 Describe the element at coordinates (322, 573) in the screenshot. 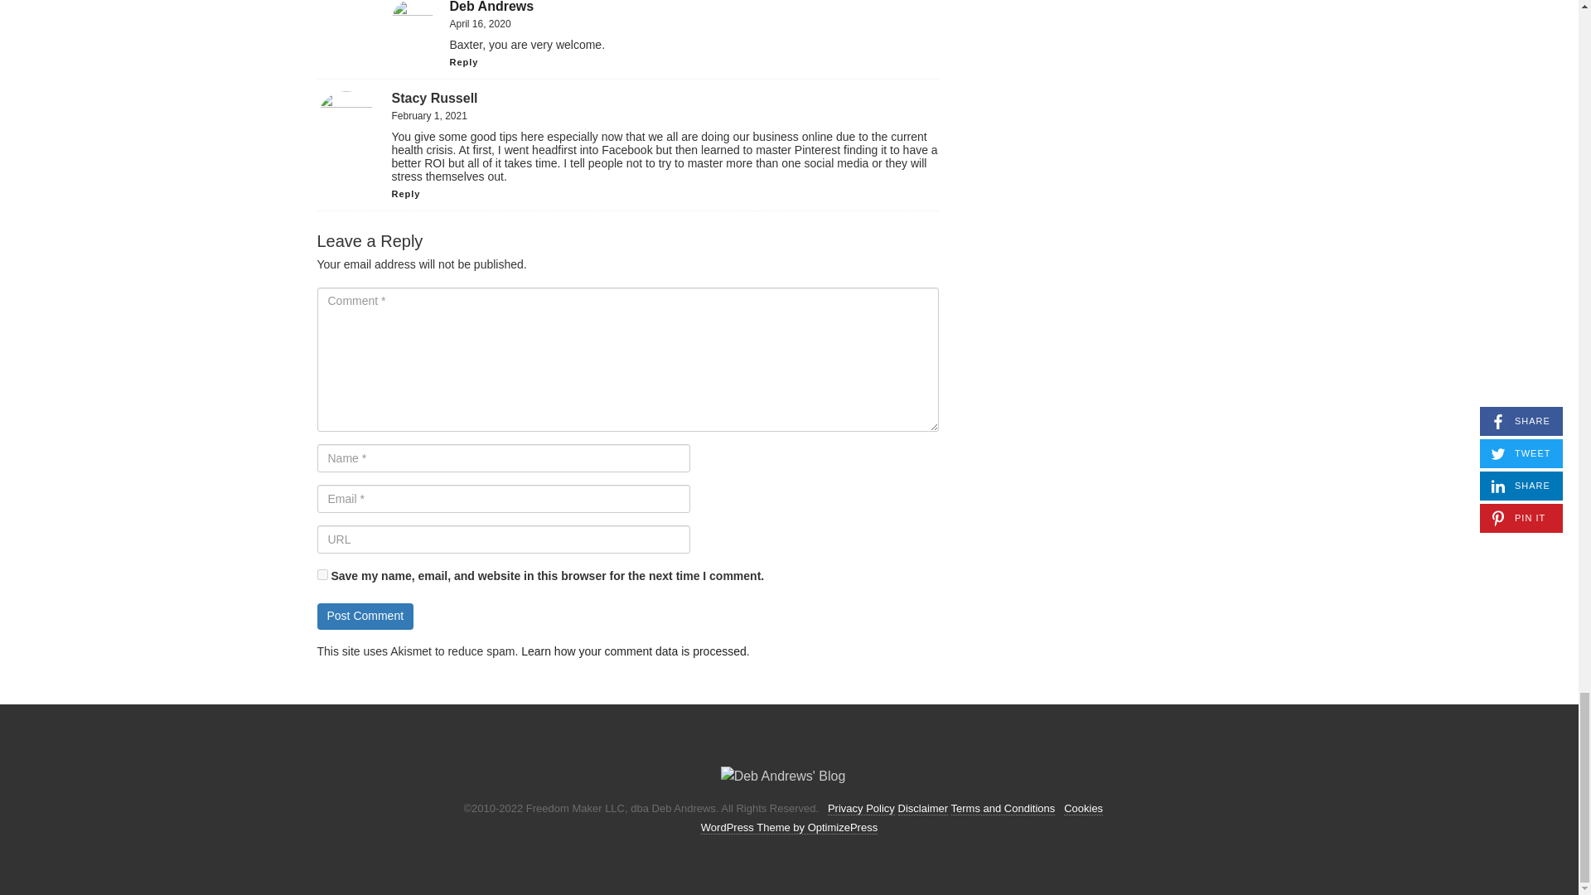

I see `yes` at that location.